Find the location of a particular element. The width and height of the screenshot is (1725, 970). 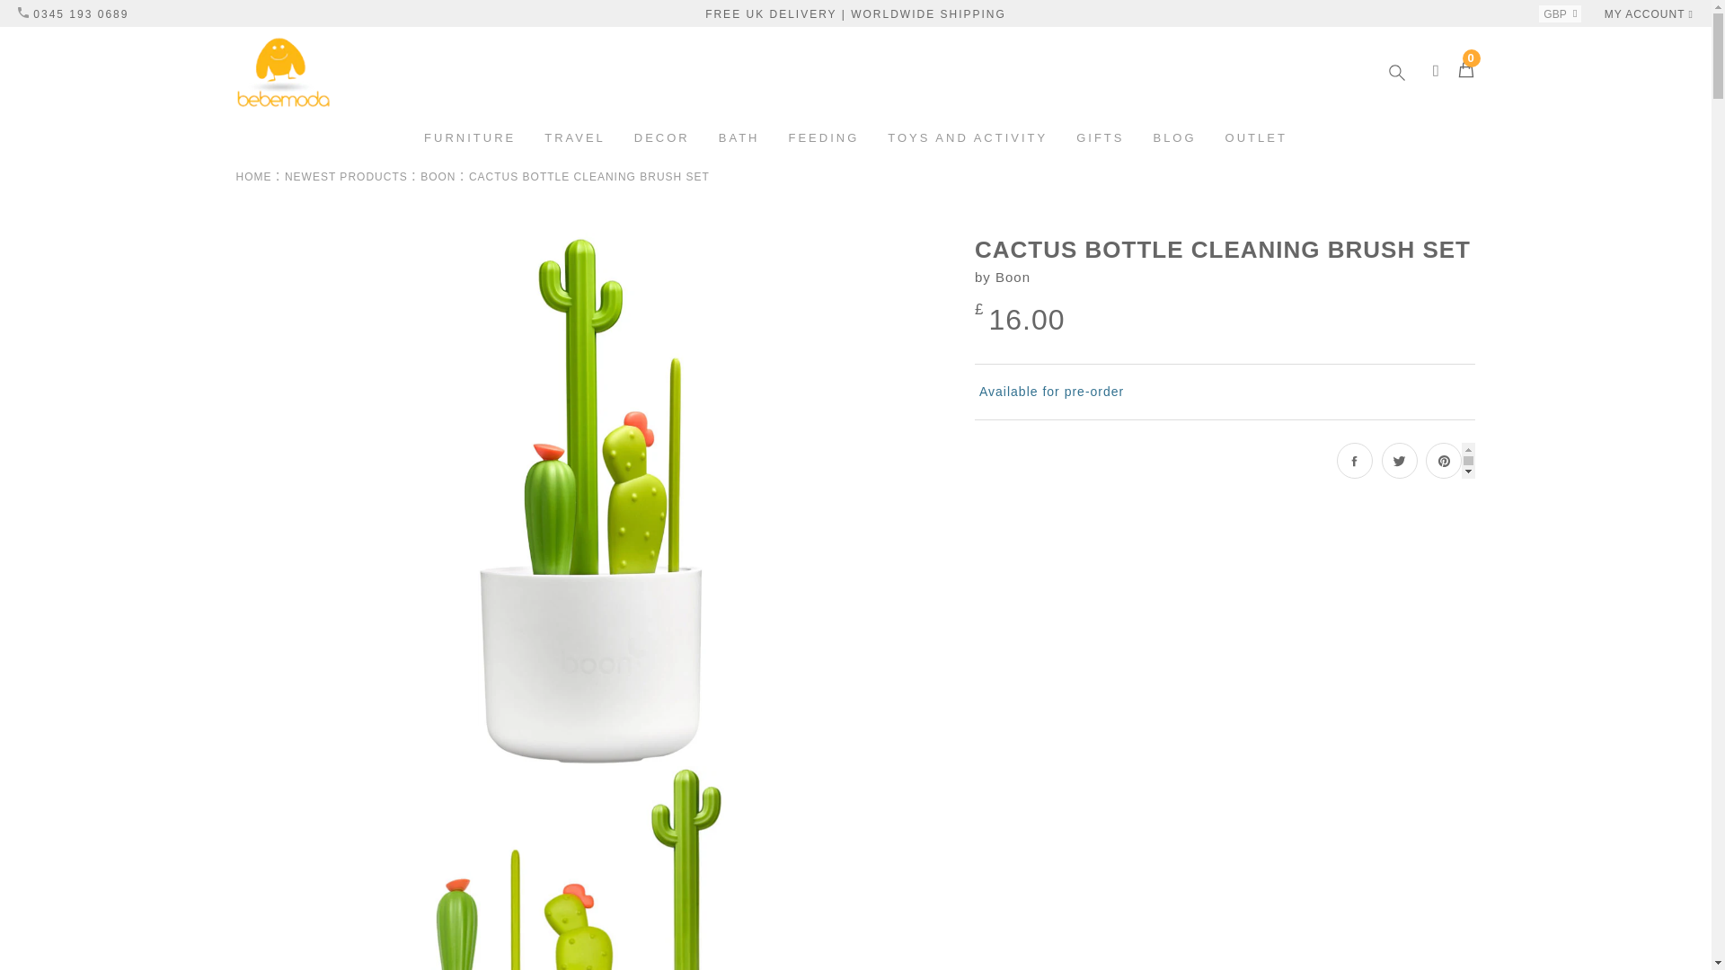

Tweet is located at coordinates (1400, 460).